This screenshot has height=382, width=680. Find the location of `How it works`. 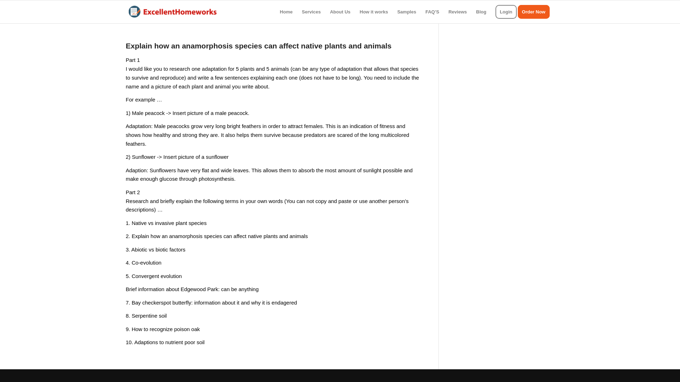

How it works is located at coordinates (374, 12).